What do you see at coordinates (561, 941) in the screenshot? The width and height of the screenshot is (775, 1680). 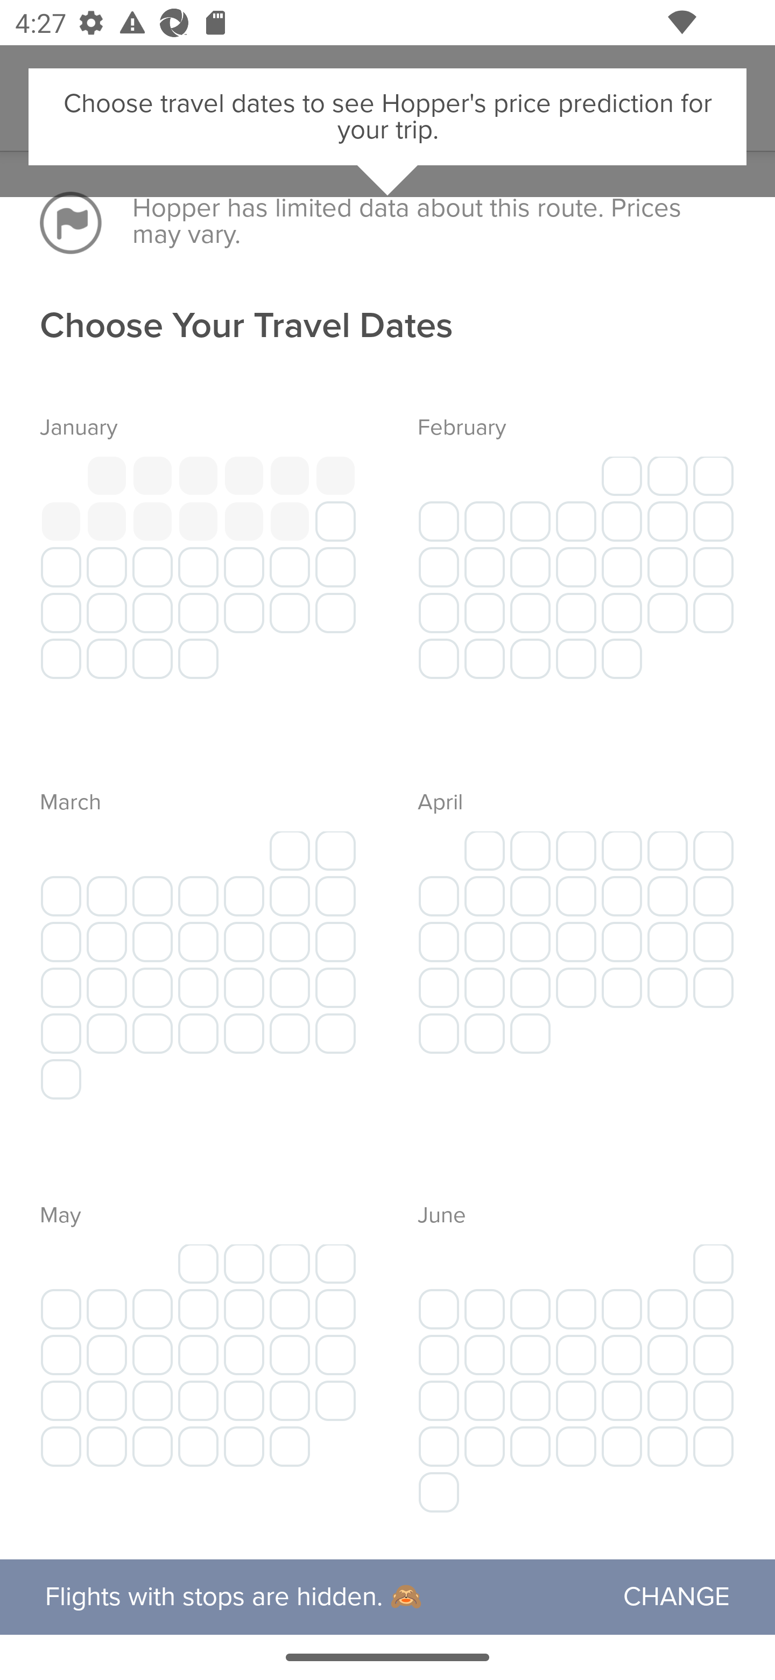 I see `April` at bounding box center [561, 941].